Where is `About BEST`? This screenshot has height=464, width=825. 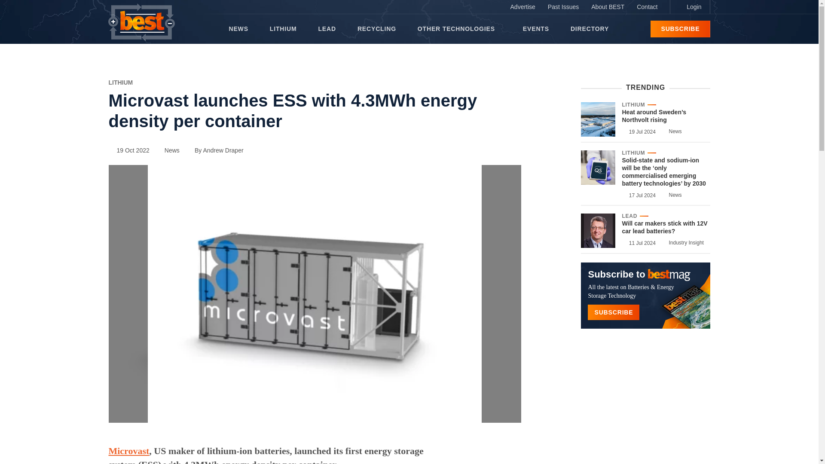 About BEST is located at coordinates (608, 7).